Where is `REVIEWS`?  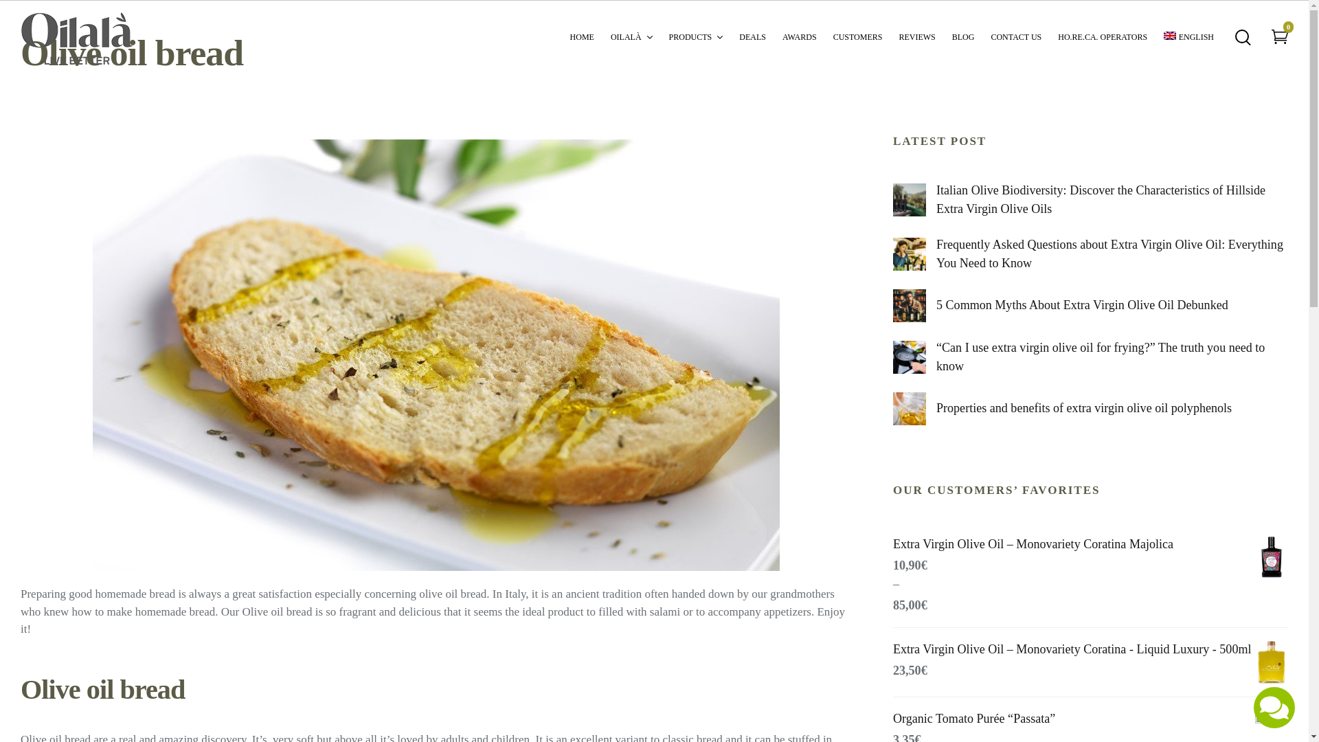
REVIEWS is located at coordinates (916, 36).